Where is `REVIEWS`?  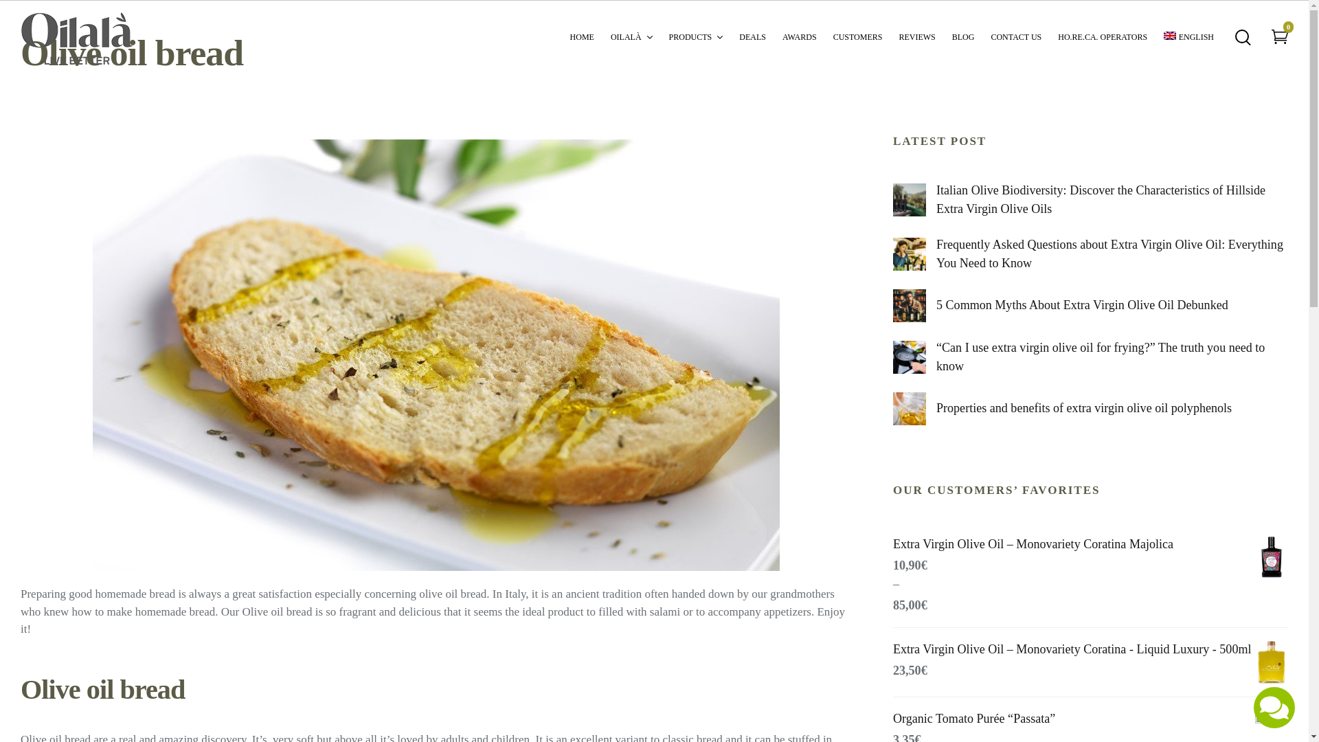
REVIEWS is located at coordinates (916, 36).